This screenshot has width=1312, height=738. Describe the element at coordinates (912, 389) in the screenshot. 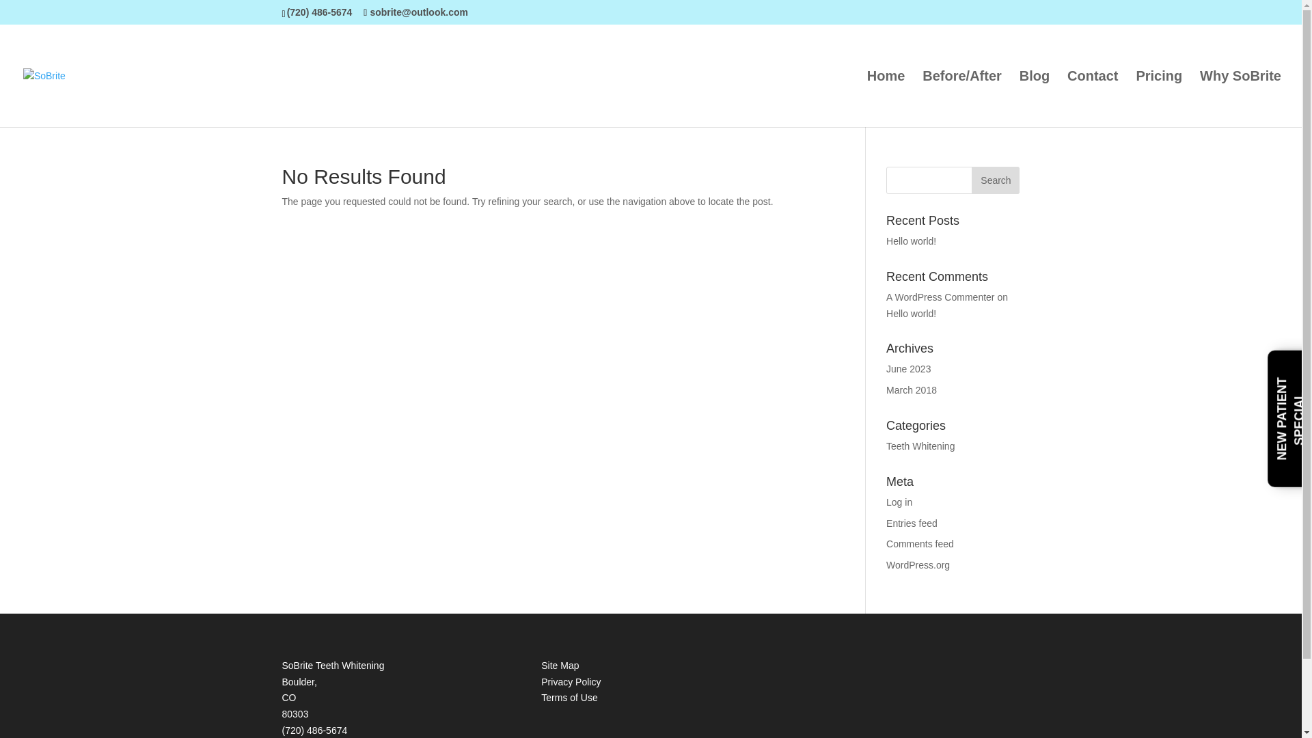

I see `March 2018` at that location.